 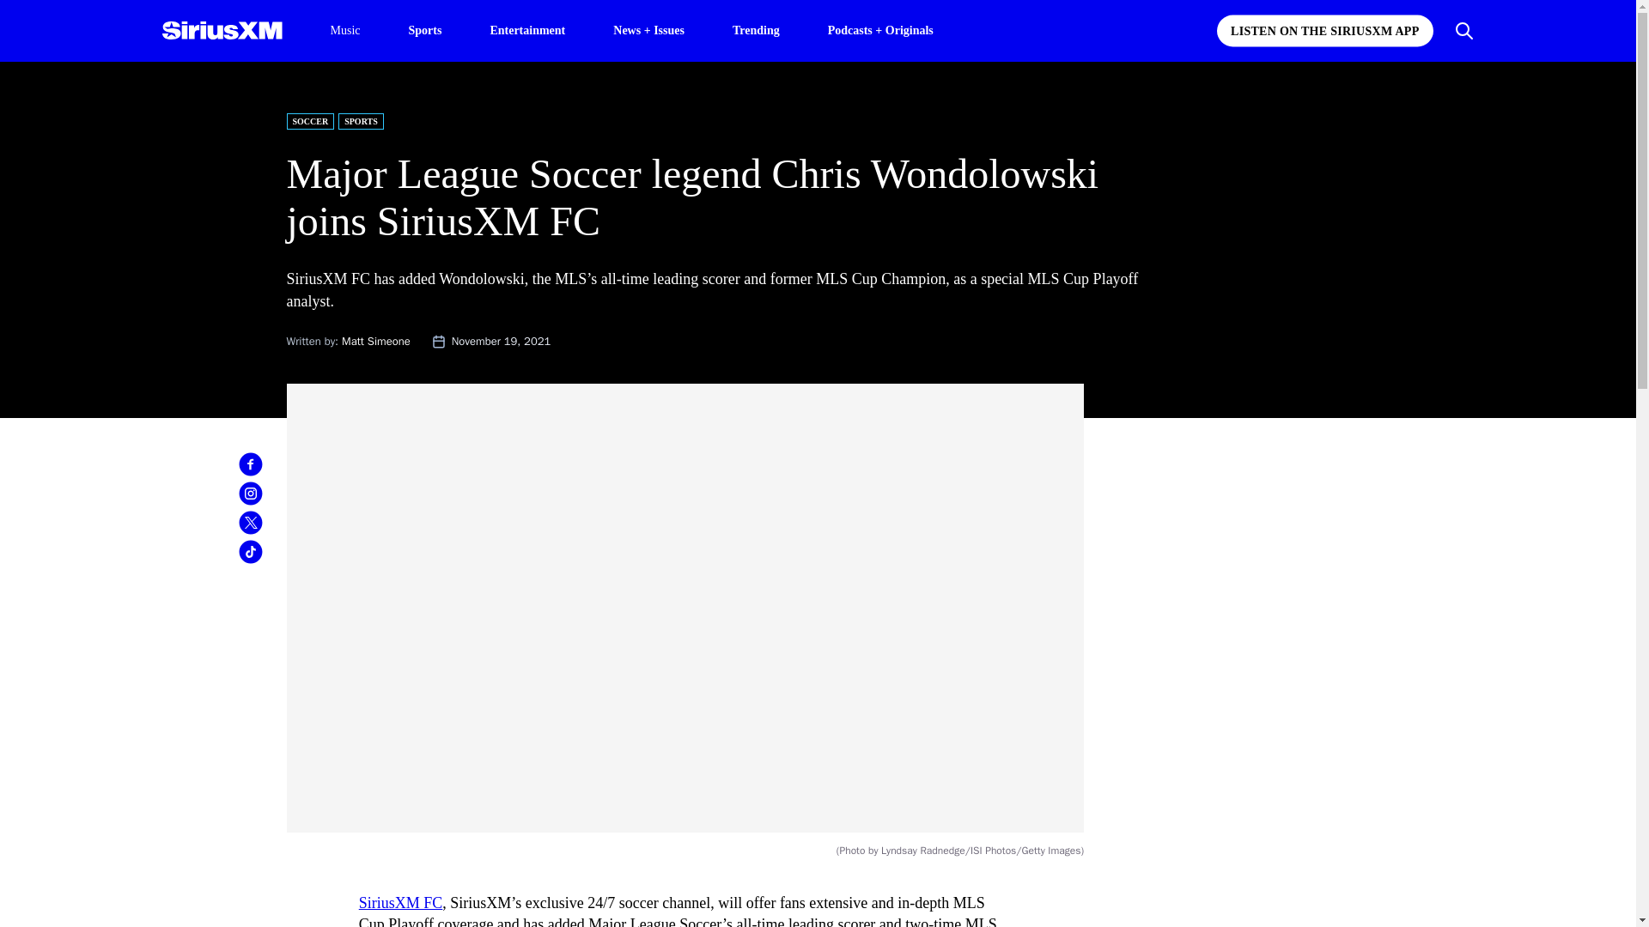 What do you see at coordinates (344, 31) in the screenshot?
I see `Music` at bounding box center [344, 31].